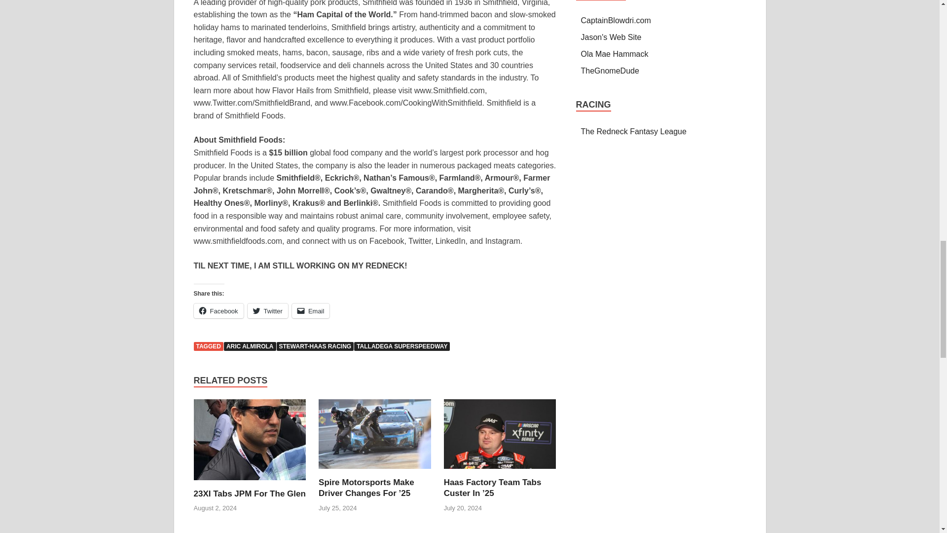 Image resolution: width=947 pixels, height=533 pixels. Describe the element at coordinates (267, 310) in the screenshot. I see `Click to share on Twitter` at that location.